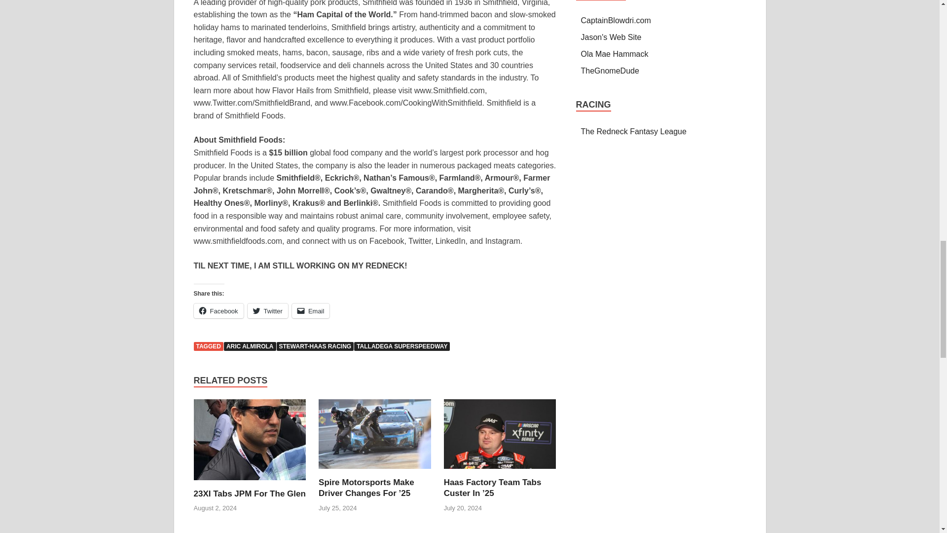 Image resolution: width=947 pixels, height=533 pixels. Describe the element at coordinates (267, 310) in the screenshot. I see `Click to share on Twitter` at that location.